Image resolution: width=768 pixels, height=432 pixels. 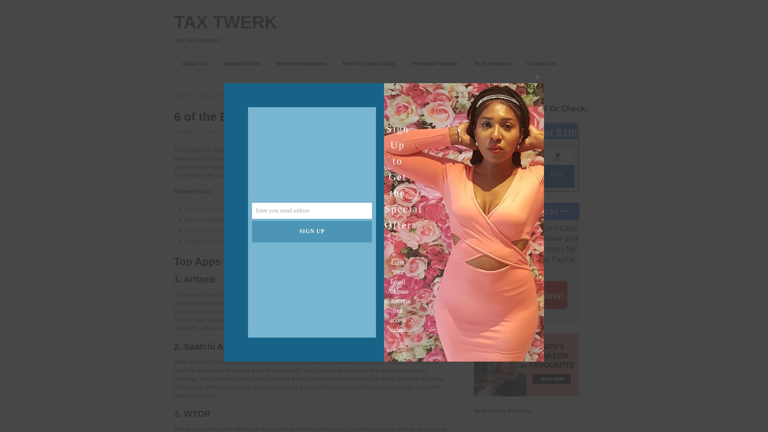 I want to click on Investing in Art for Beginners Without A Million Dollars, so click(x=251, y=230).